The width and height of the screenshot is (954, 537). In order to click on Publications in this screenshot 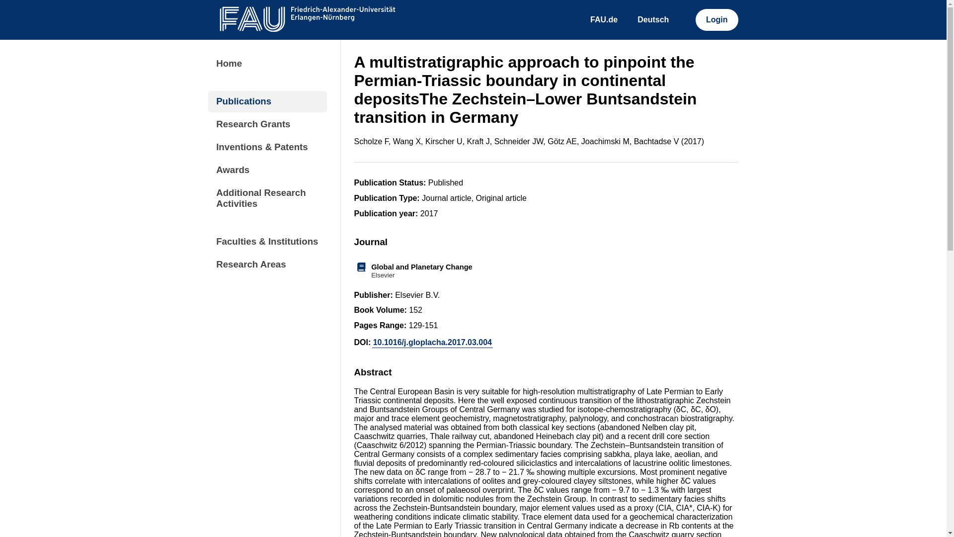, I will do `click(267, 101)`.